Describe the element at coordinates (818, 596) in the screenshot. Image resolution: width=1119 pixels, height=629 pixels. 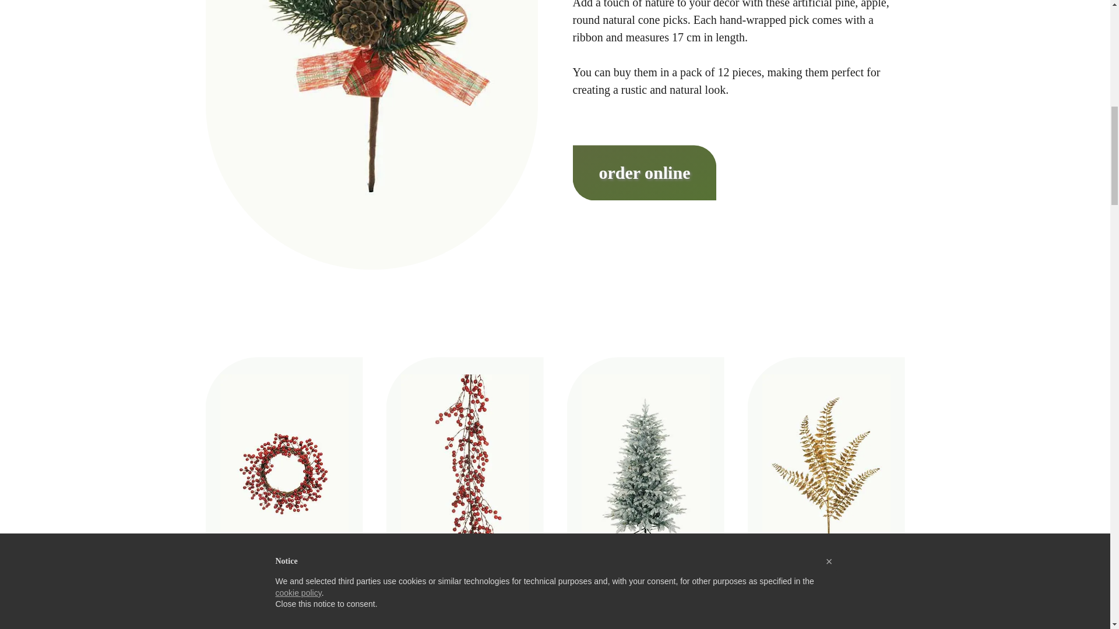
I see `Metallic plastic Fern spray` at that location.